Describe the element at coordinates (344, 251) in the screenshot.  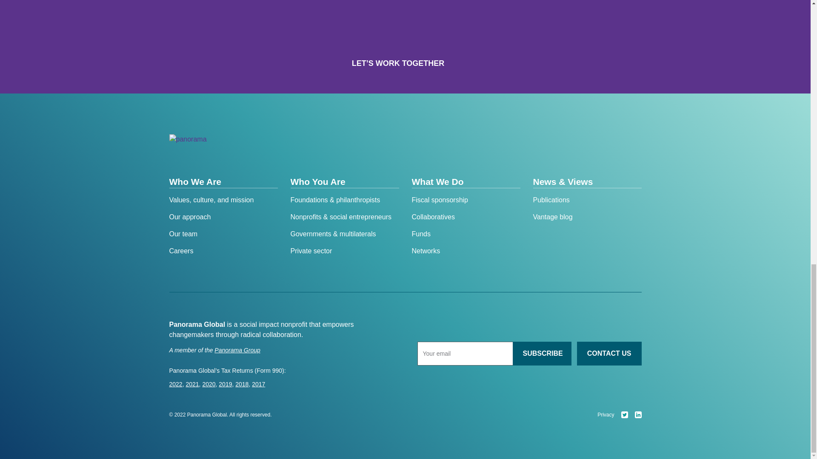
I see `Private sector` at that location.